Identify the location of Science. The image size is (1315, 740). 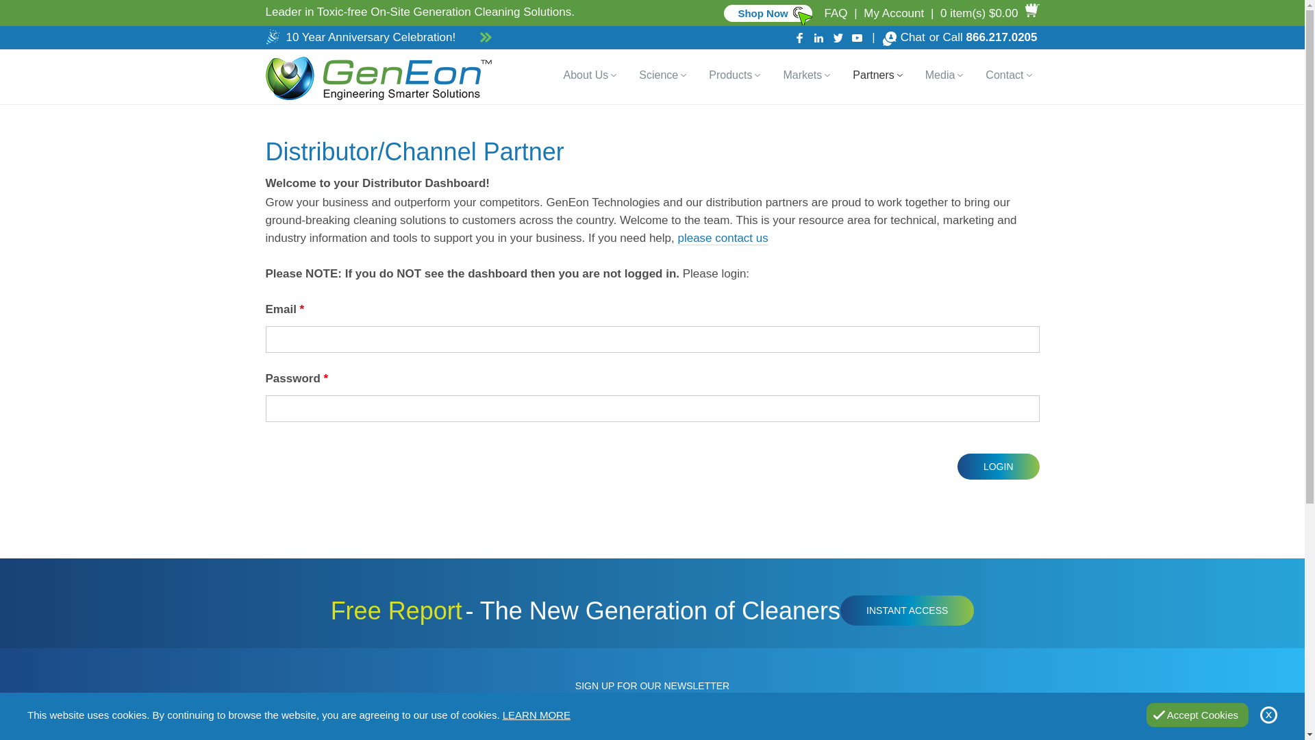
(659, 75).